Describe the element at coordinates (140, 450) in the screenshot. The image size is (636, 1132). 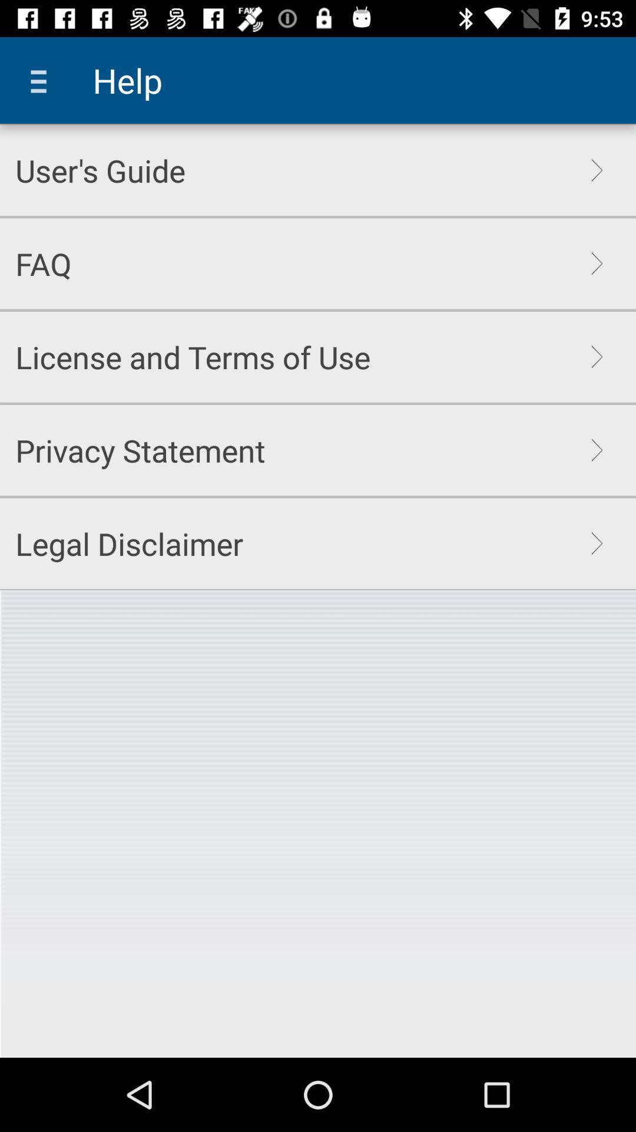
I see `turn on privacy statement` at that location.